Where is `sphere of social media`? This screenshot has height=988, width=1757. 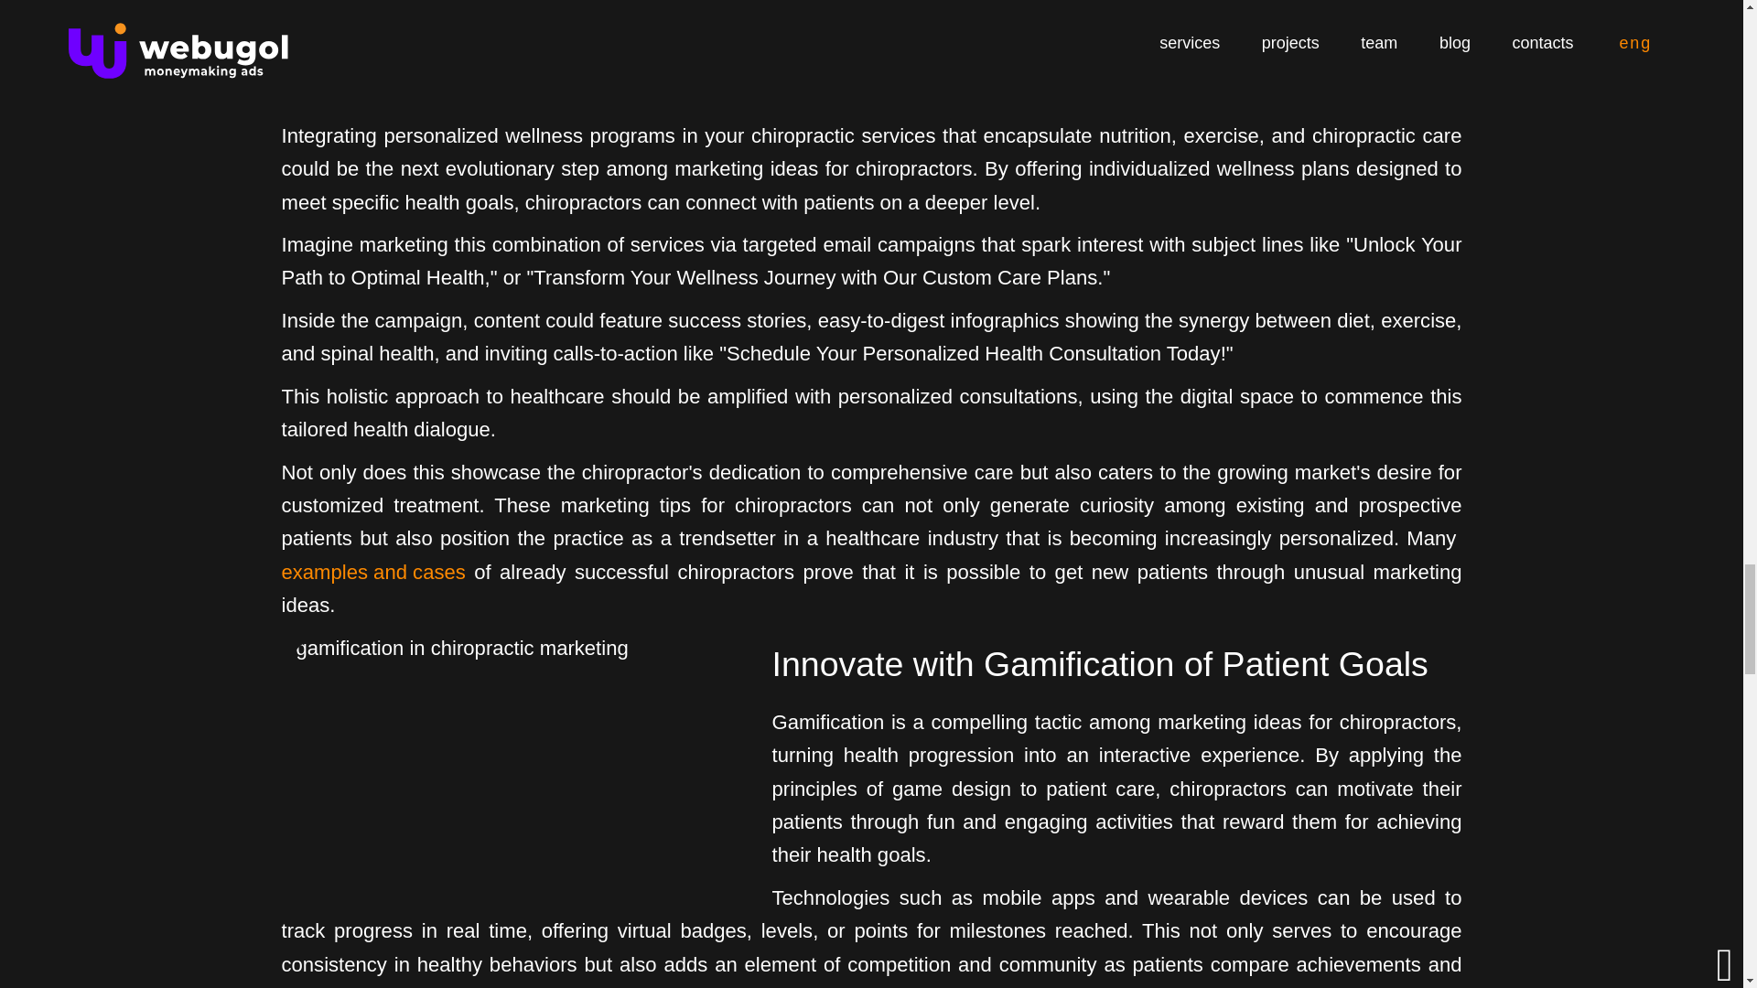
sphere of social media is located at coordinates (533, 744).